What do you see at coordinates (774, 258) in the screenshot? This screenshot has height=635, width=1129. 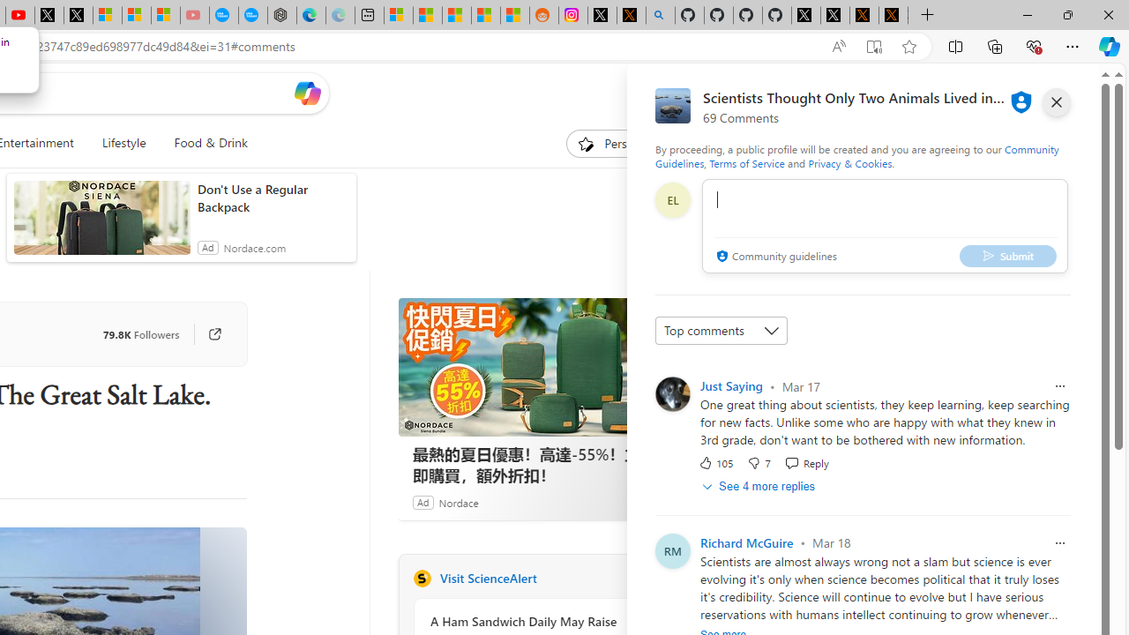 I see `Community guidelines` at bounding box center [774, 258].